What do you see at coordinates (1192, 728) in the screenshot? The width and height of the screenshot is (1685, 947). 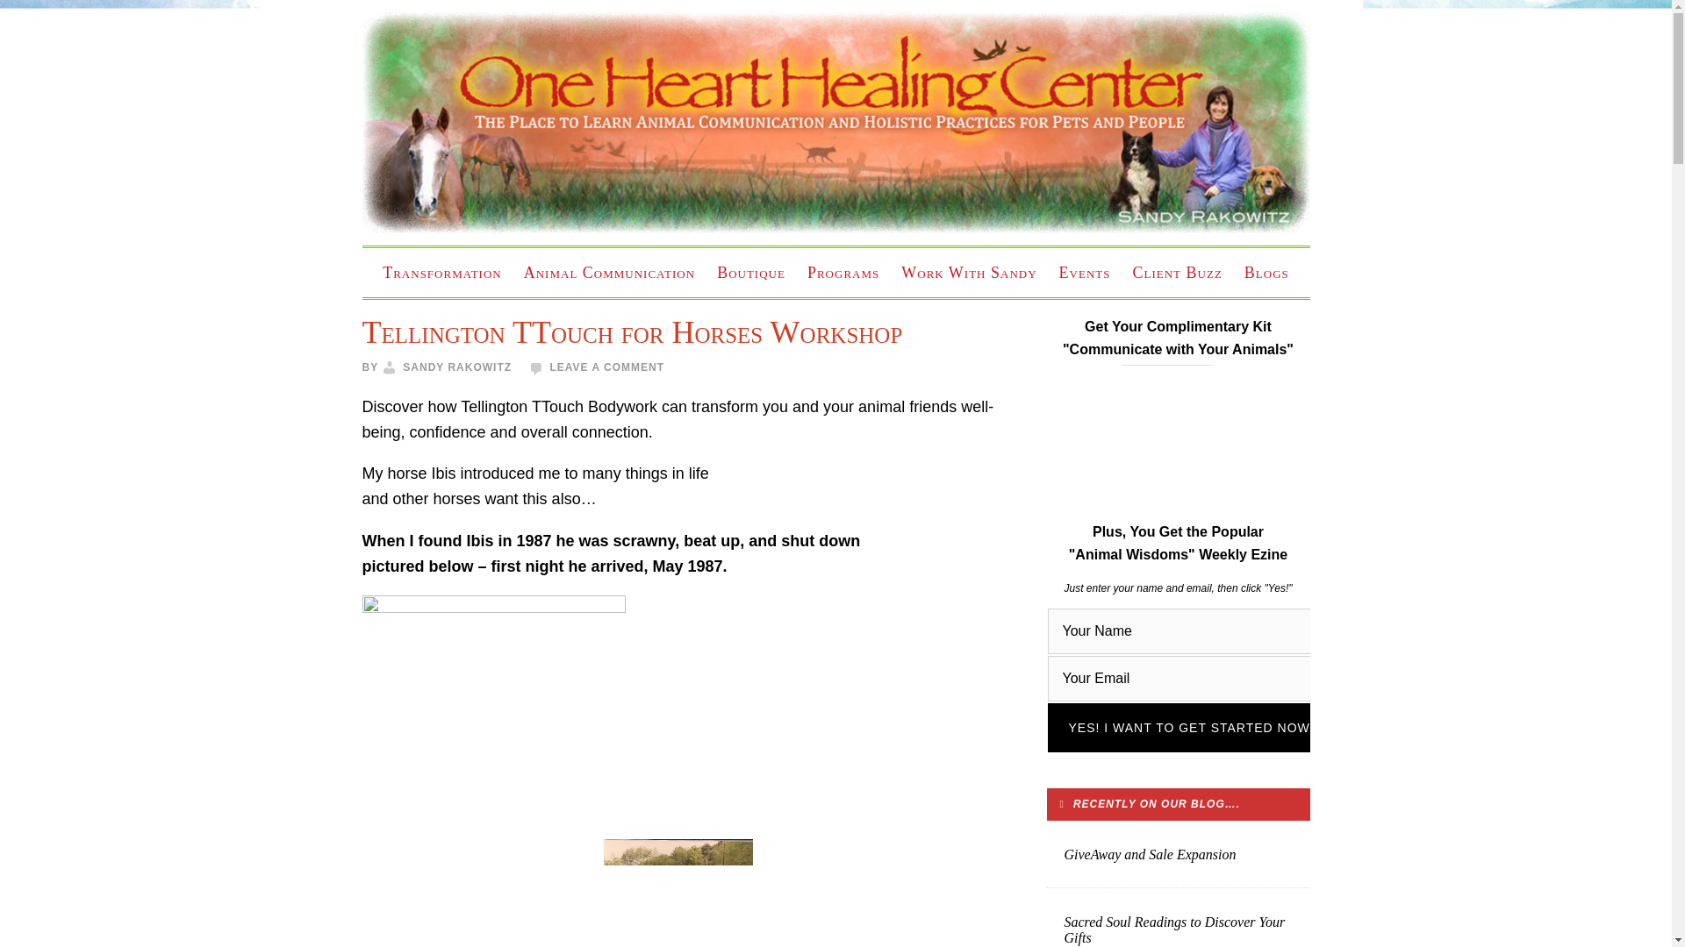 I see `Yes! I want to Get Started NOW!` at bounding box center [1192, 728].